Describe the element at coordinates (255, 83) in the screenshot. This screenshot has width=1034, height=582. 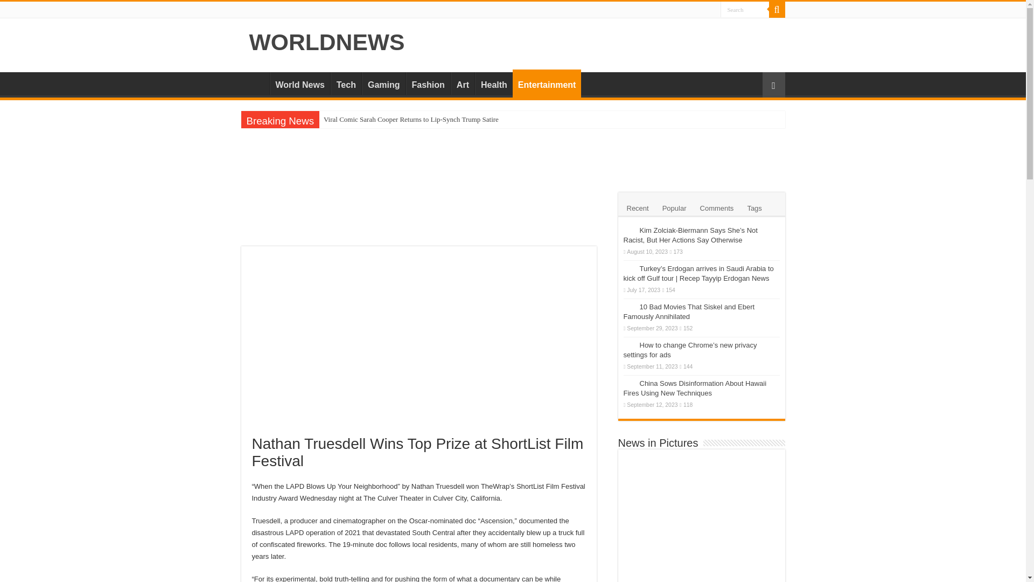
I see `Home` at that location.